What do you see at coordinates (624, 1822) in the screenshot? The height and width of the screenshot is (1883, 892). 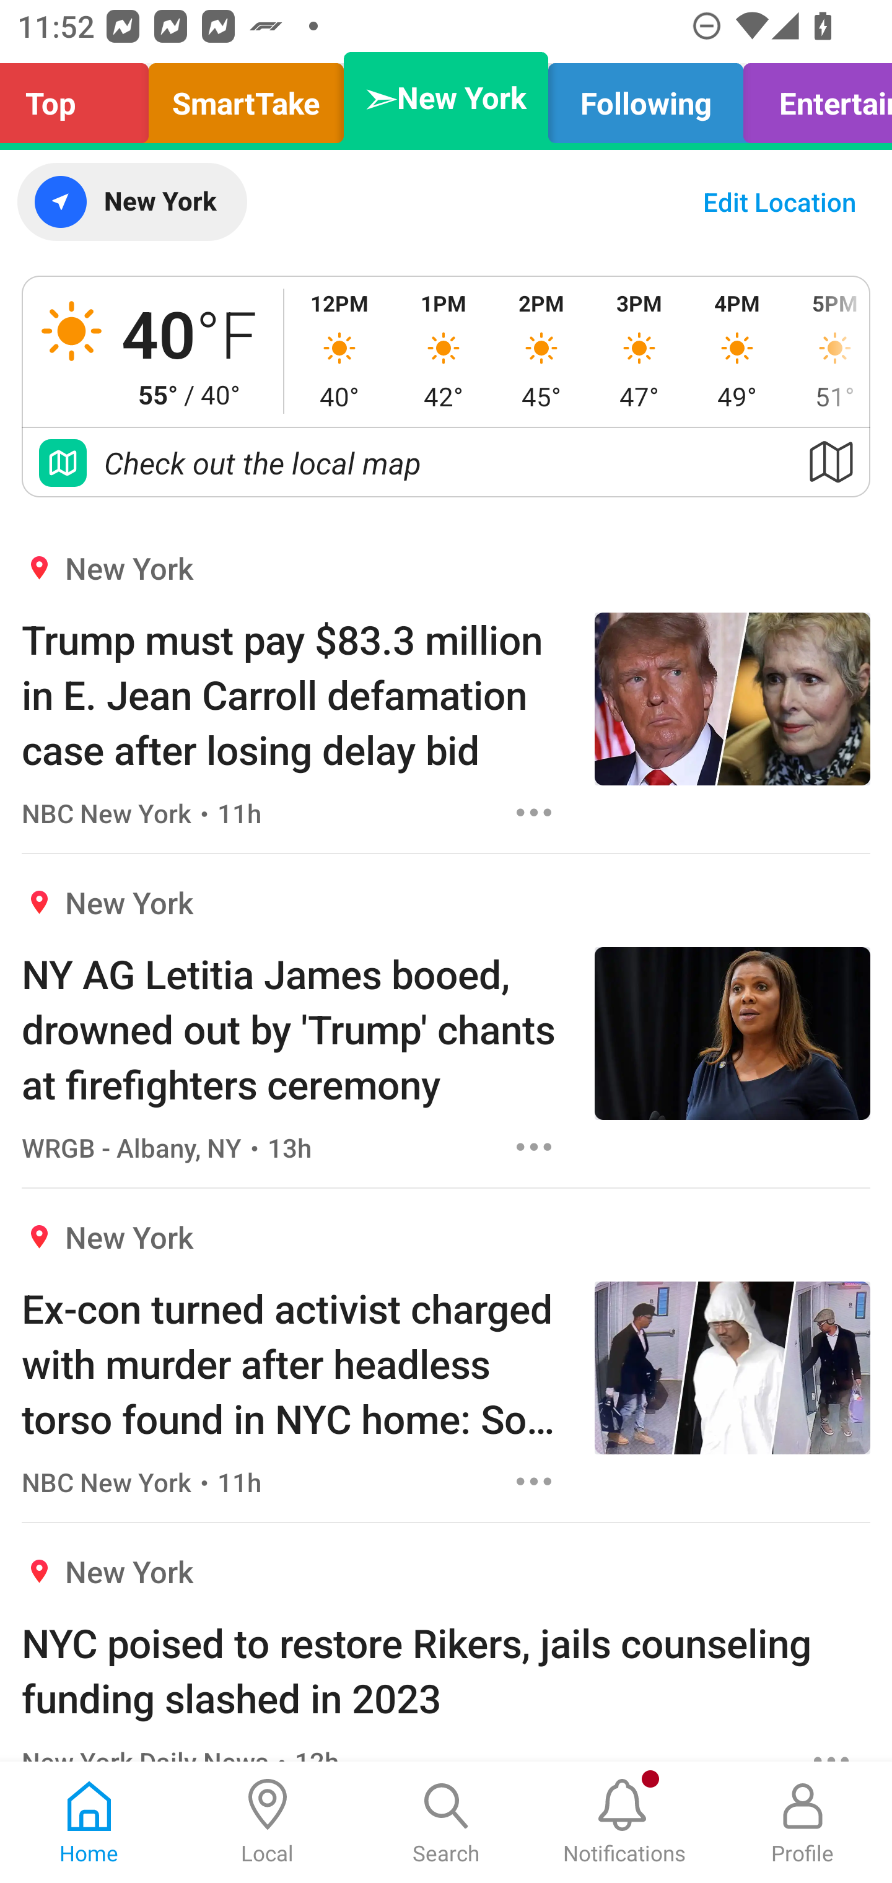 I see `Notifications, New notification Notifications` at bounding box center [624, 1822].